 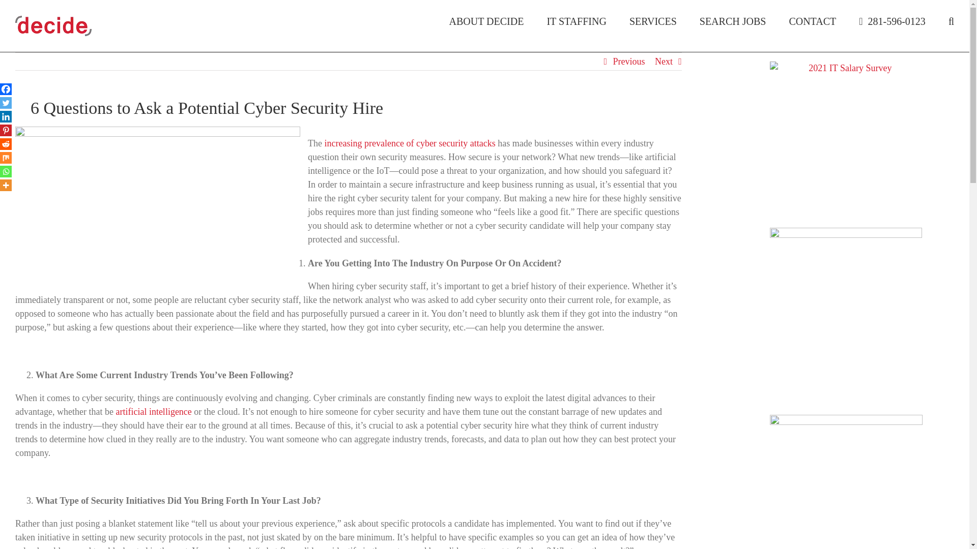 What do you see at coordinates (486, 21) in the screenshot?
I see `ABOUT DECIDE` at bounding box center [486, 21].